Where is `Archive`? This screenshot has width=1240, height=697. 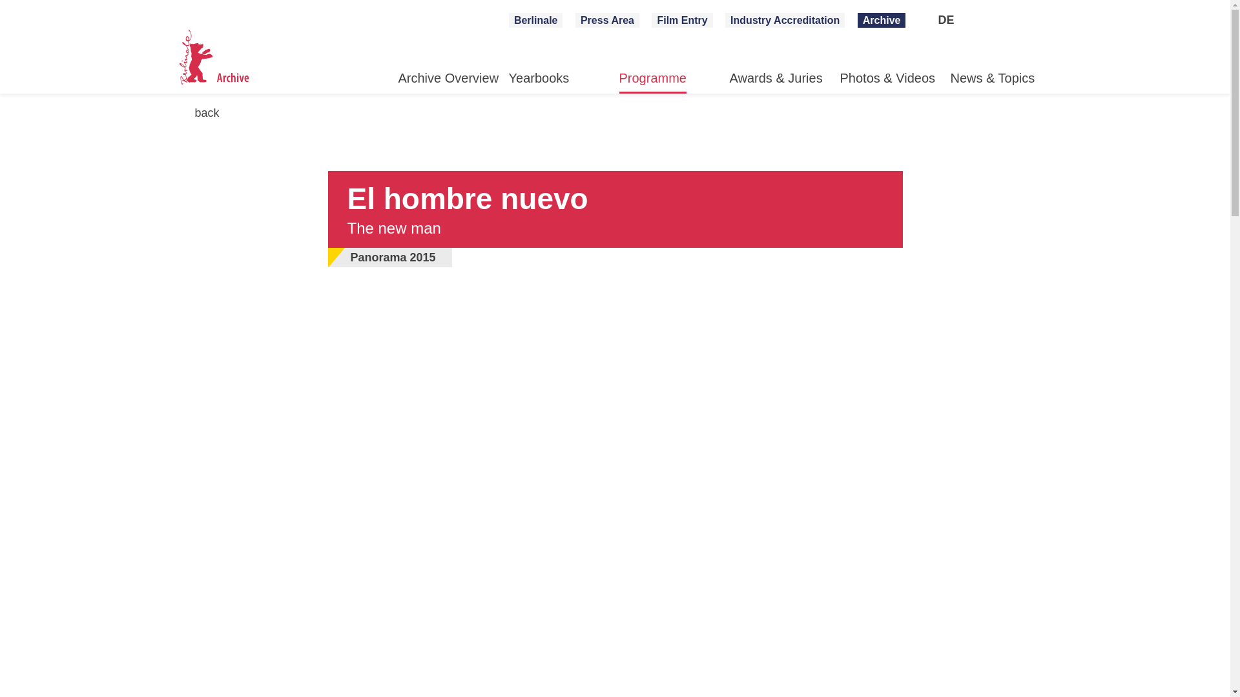
Archive is located at coordinates (882, 21).